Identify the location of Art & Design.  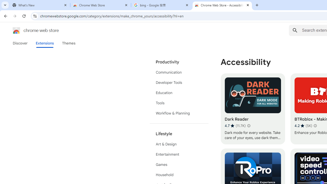
(179, 144).